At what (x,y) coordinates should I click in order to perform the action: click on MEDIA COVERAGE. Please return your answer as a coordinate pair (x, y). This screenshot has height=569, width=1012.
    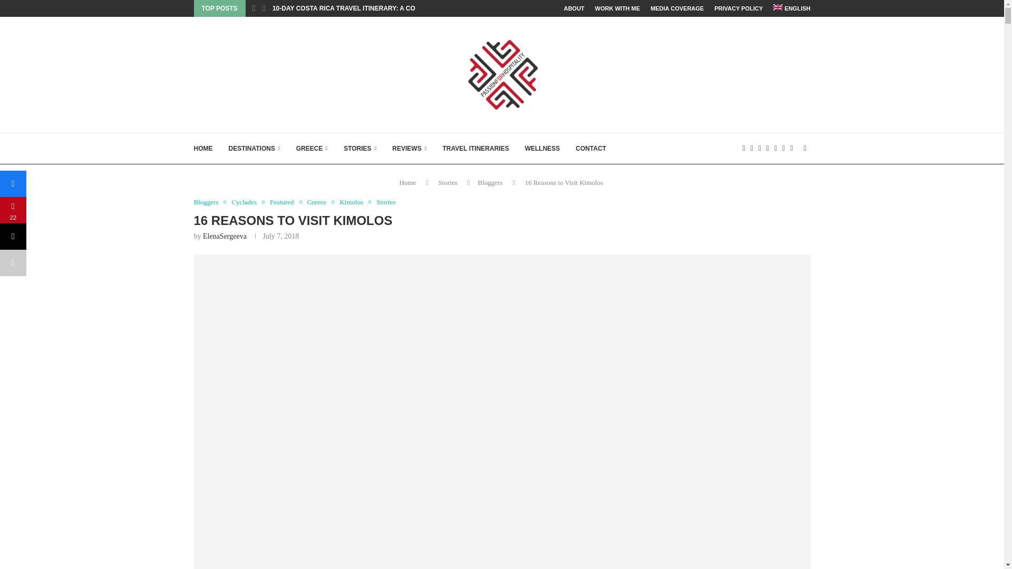
    Looking at the image, I should click on (677, 8).